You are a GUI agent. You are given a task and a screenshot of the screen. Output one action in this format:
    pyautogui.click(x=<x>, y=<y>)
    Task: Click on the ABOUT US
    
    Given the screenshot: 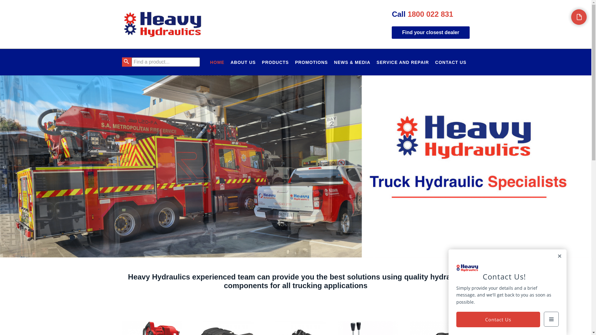 What is the action you would take?
    pyautogui.click(x=243, y=62)
    